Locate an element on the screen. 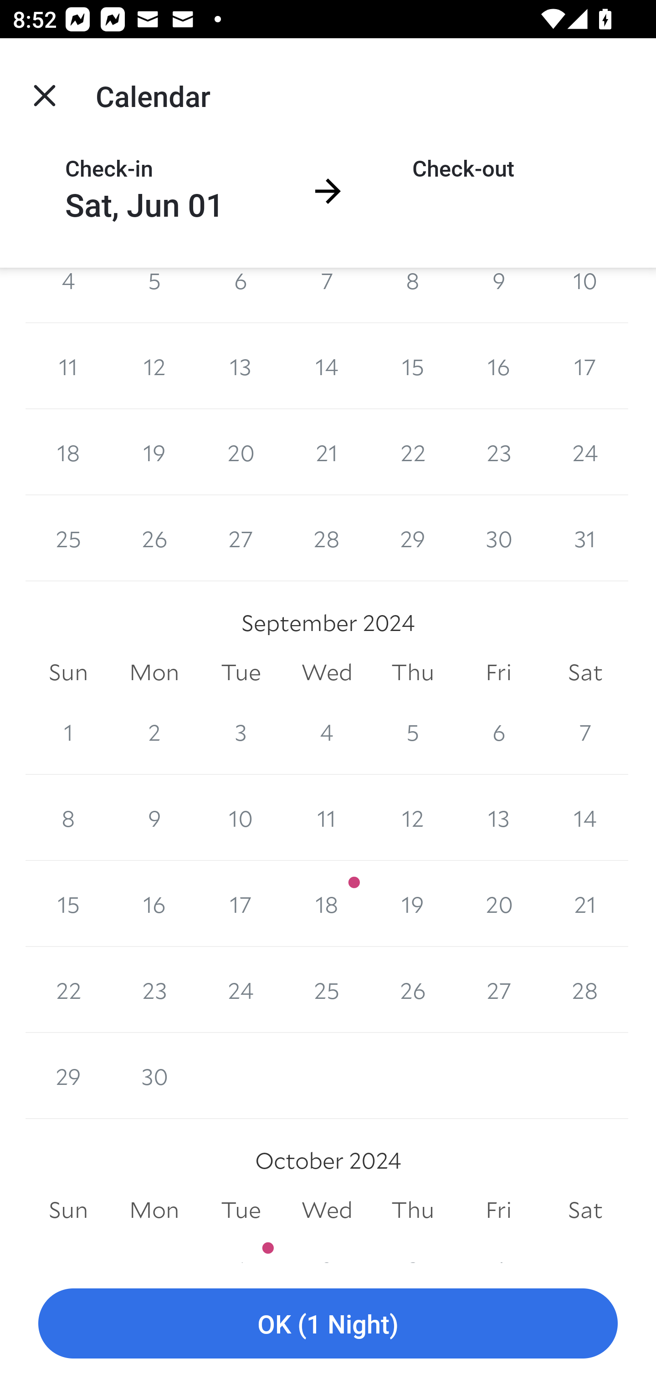 The image size is (656, 1384). 15 15 August 2024 is located at coordinates (413, 366).